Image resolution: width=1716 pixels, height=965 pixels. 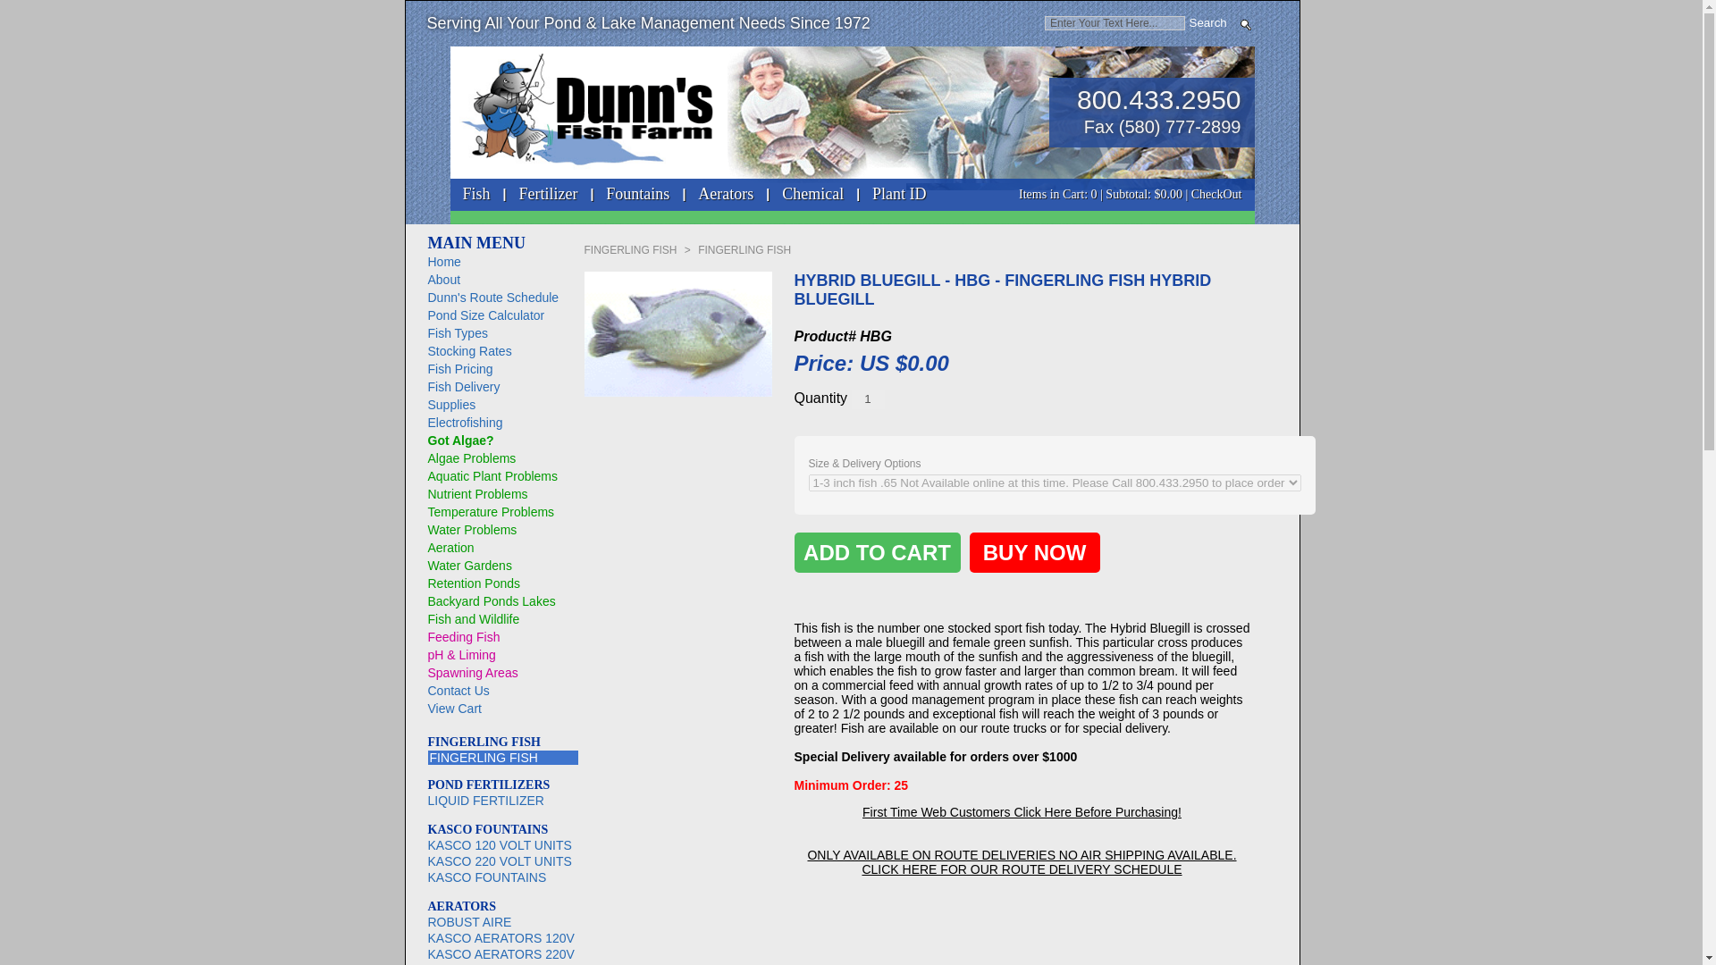 I want to click on KASCO 120 VOLT UNITS, so click(x=502, y=845).